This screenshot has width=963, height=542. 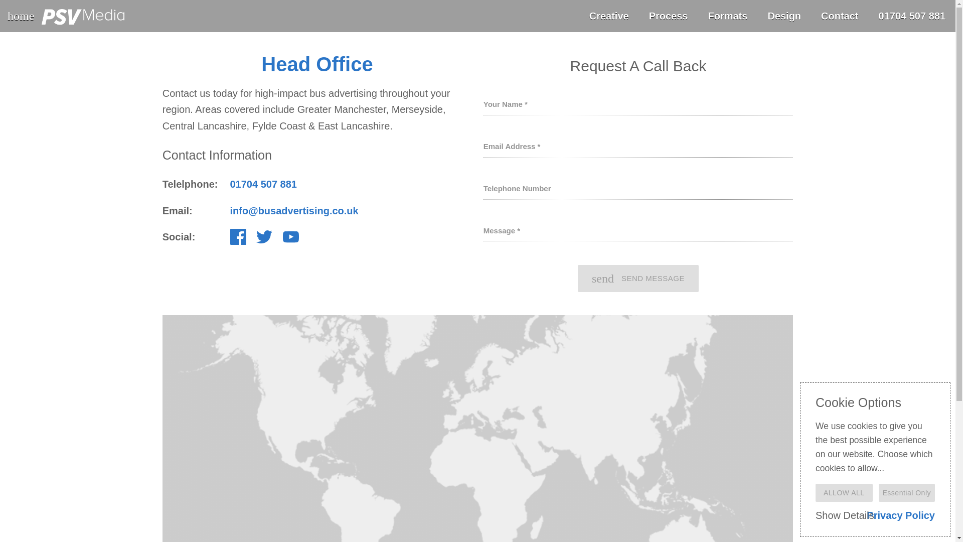 What do you see at coordinates (86, 16) in the screenshot?
I see `home` at bounding box center [86, 16].